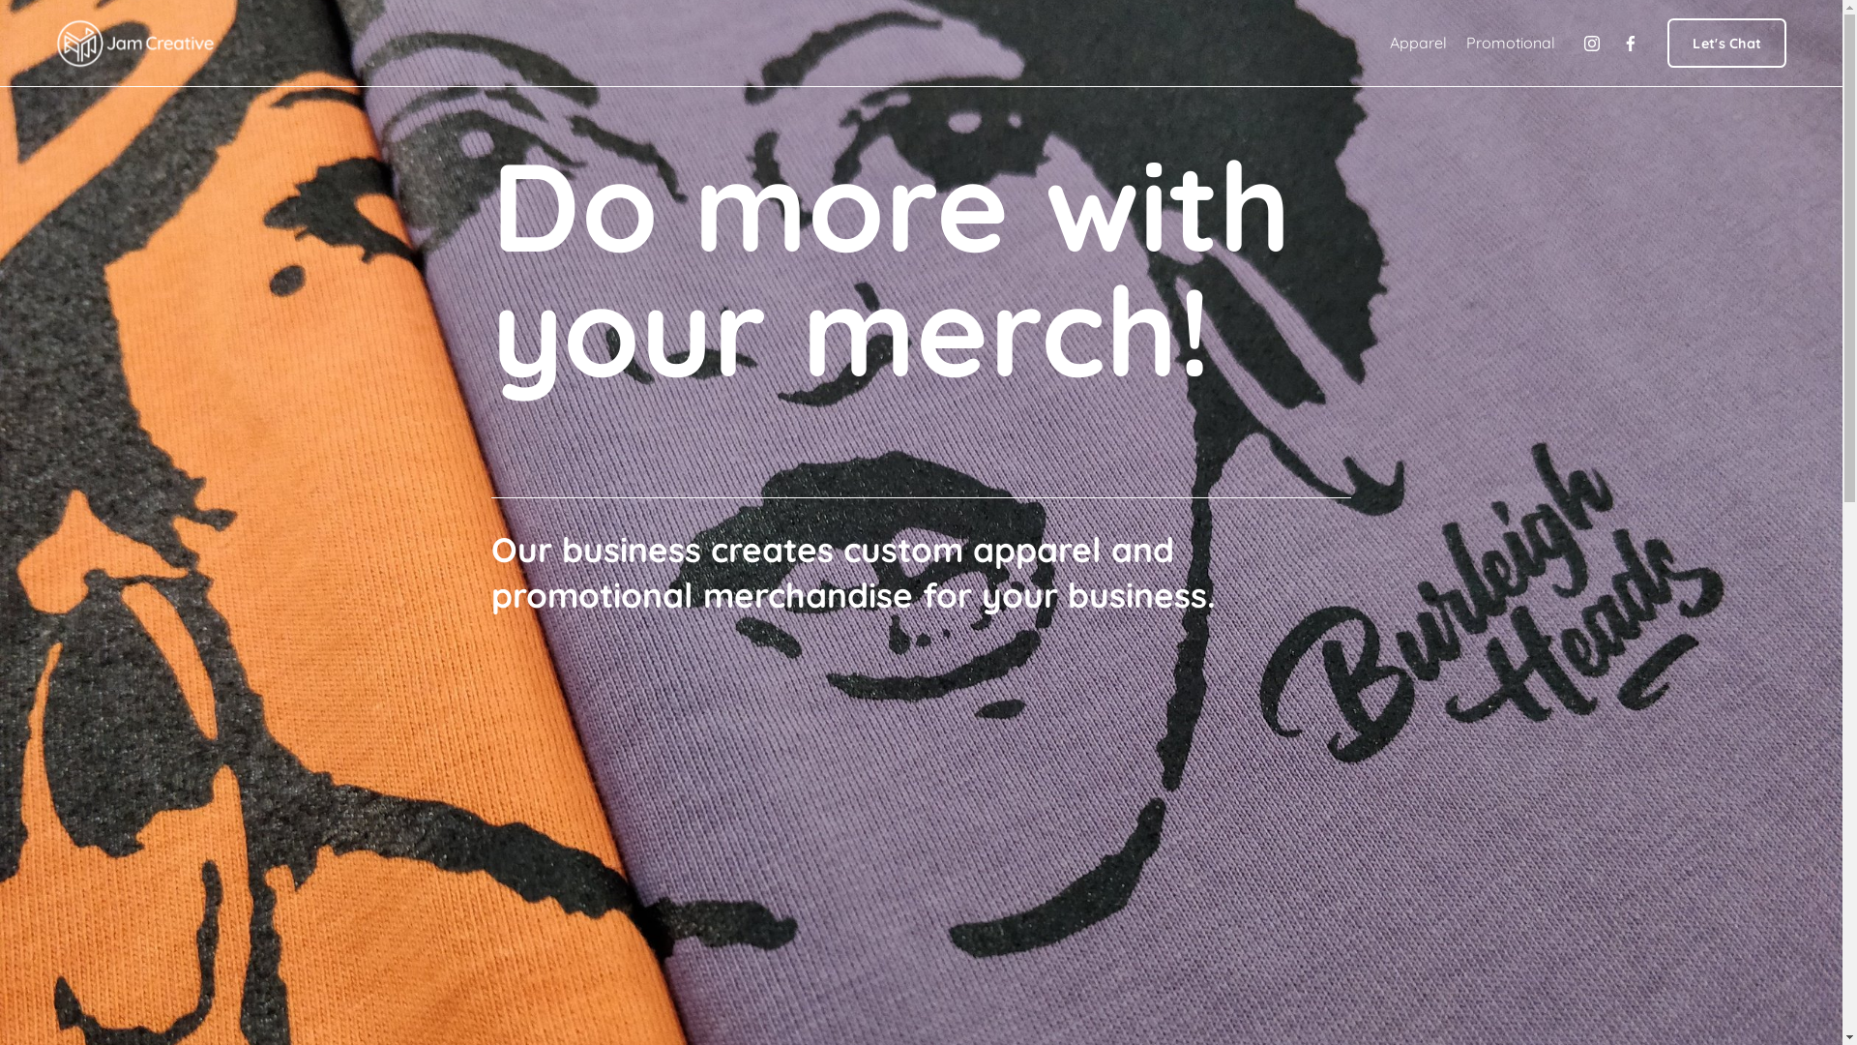 Image resolution: width=1857 pixels, height=1045 pixels. Describe the element at coordinates (1511, 44) in the screenshot. I see `Promotional` at that location.